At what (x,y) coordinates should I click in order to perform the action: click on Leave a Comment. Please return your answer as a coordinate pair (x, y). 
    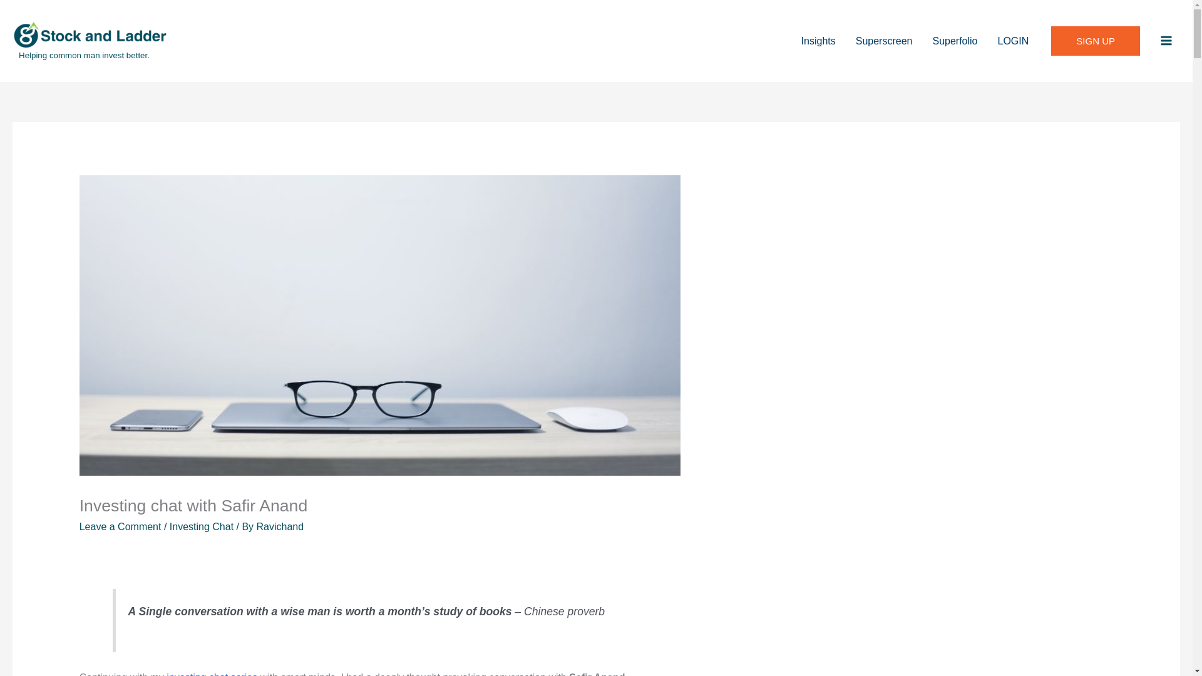
    Looking at the image, I should click on (120, 526).